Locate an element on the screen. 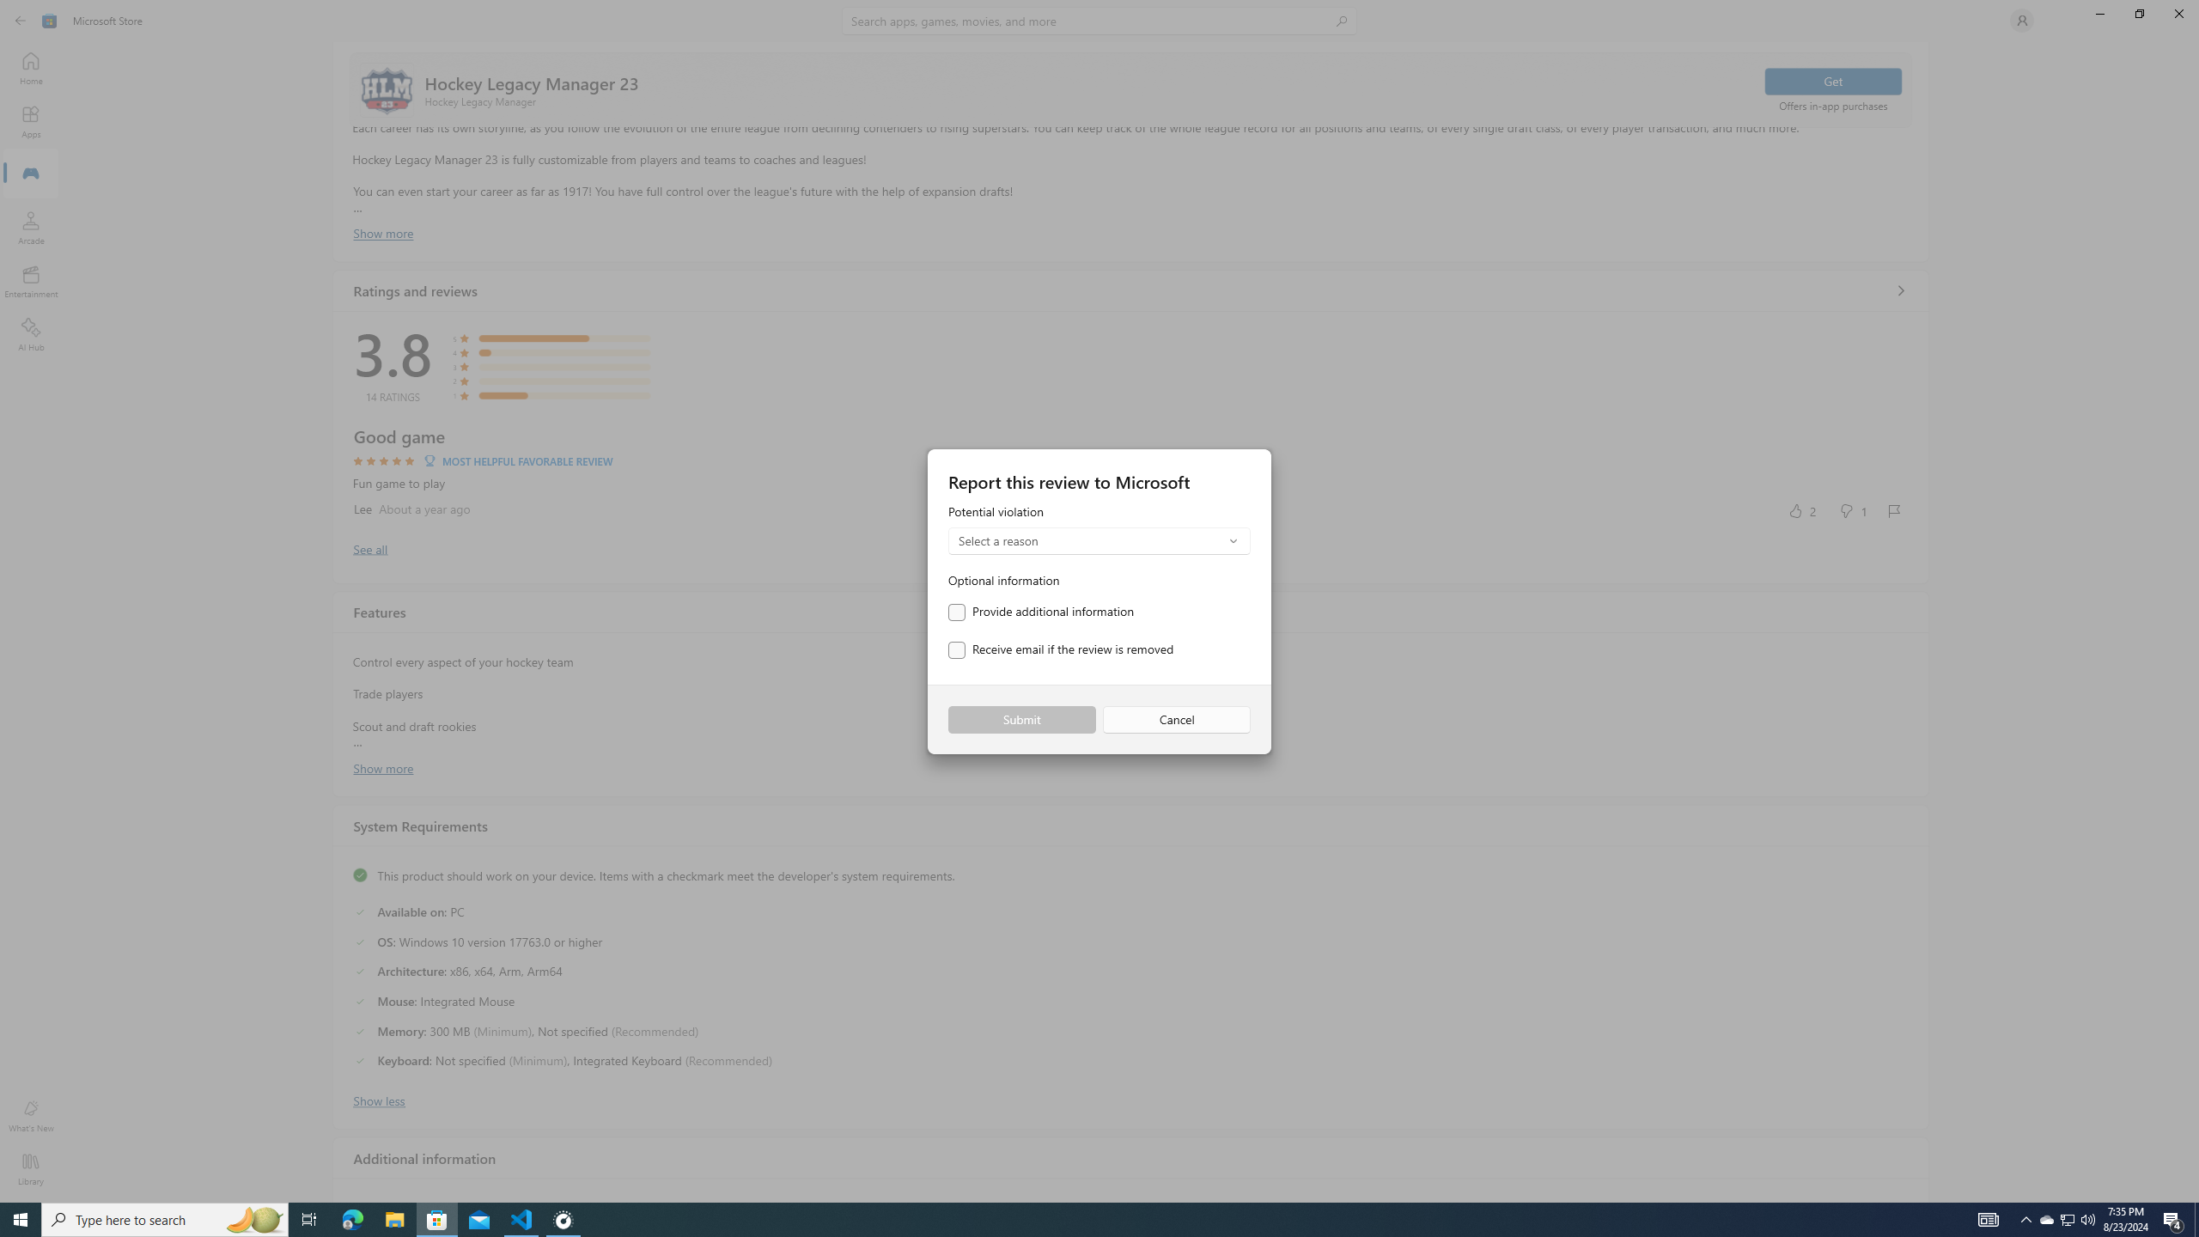 The height and width of the screenshot is (1237, 2199). Submit is located at coordinates (1020, 720).